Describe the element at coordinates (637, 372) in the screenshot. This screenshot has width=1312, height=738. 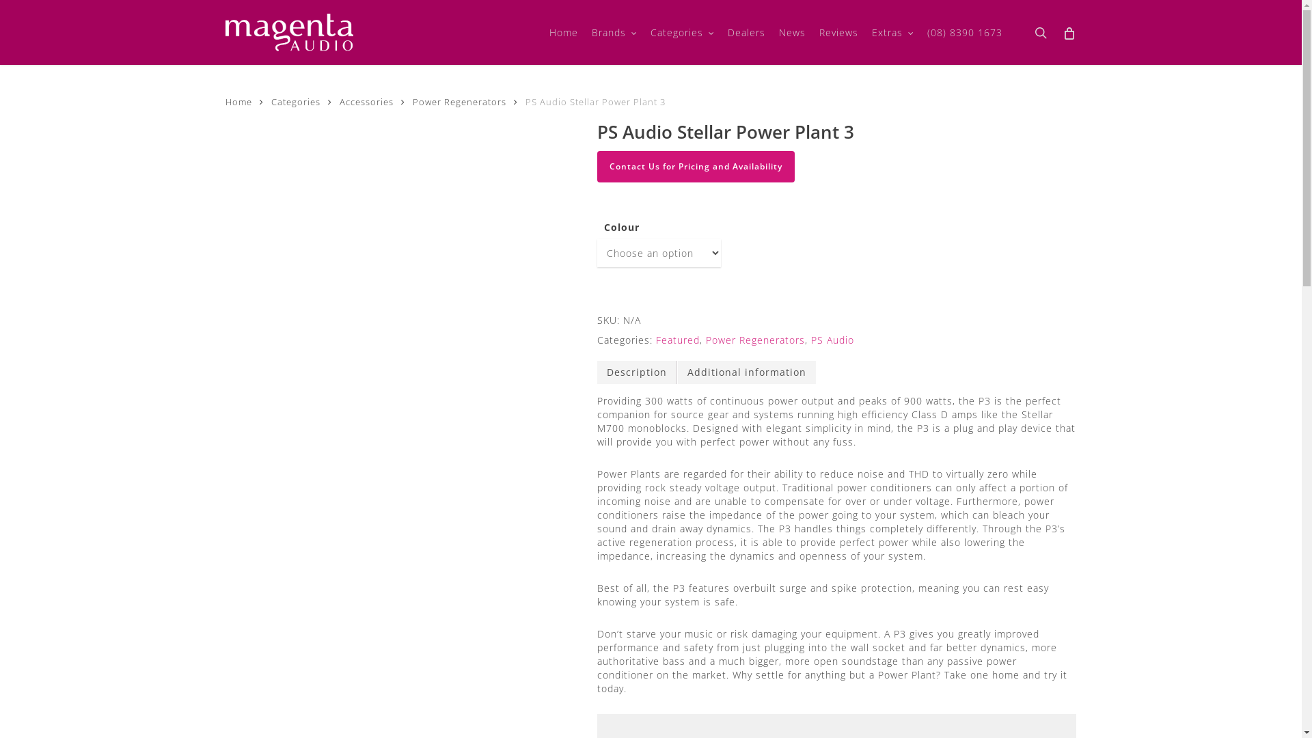
I see `Description` at that location.